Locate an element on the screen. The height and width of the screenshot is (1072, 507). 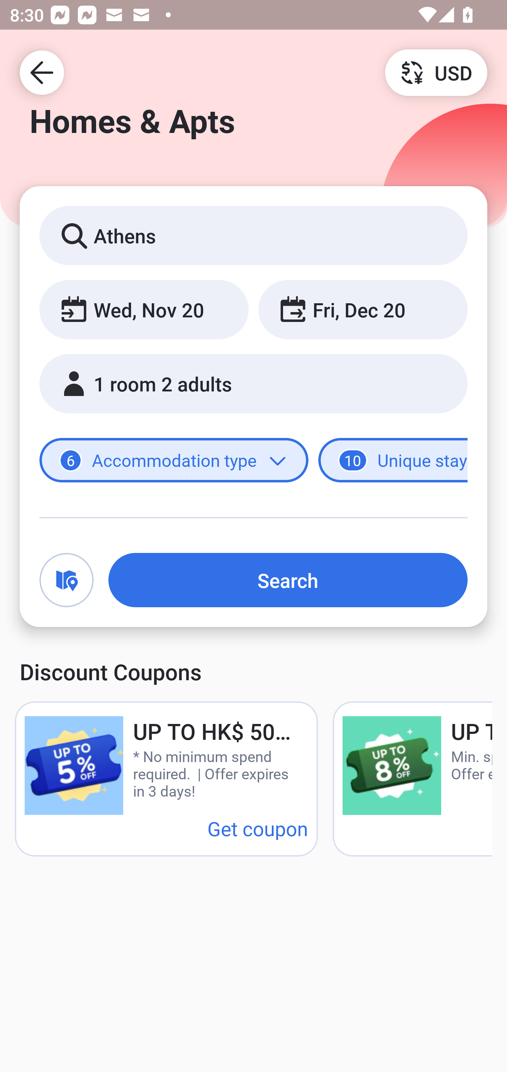
Get coupon is located at coordinates (258, 828).